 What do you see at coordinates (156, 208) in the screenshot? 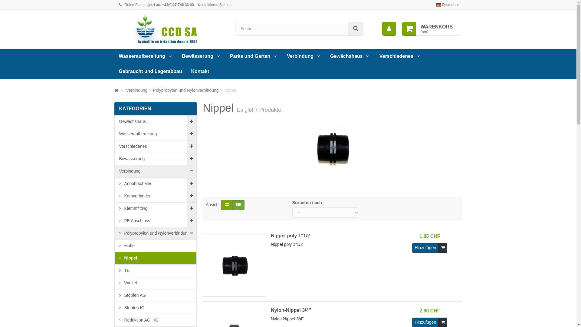
I see `Klemmfitting` at bounding box center [156, 208].